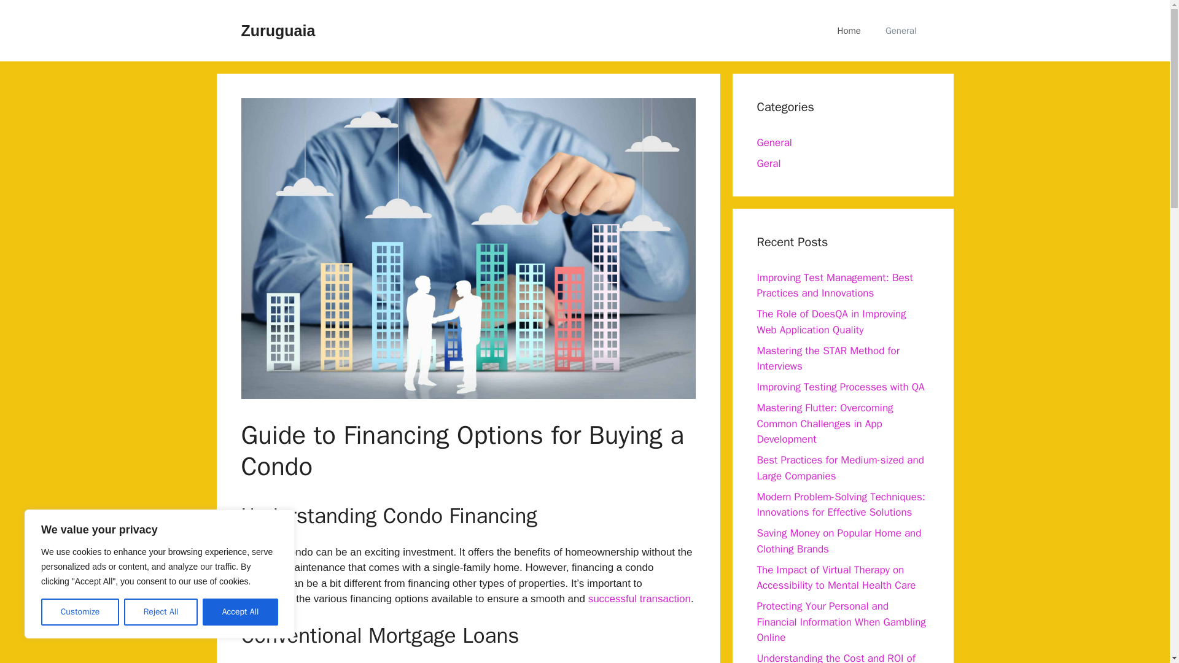 This screenshot has width=1179, height=663. I want to click on Improving Testing Processes with QA, so click(840, 387).